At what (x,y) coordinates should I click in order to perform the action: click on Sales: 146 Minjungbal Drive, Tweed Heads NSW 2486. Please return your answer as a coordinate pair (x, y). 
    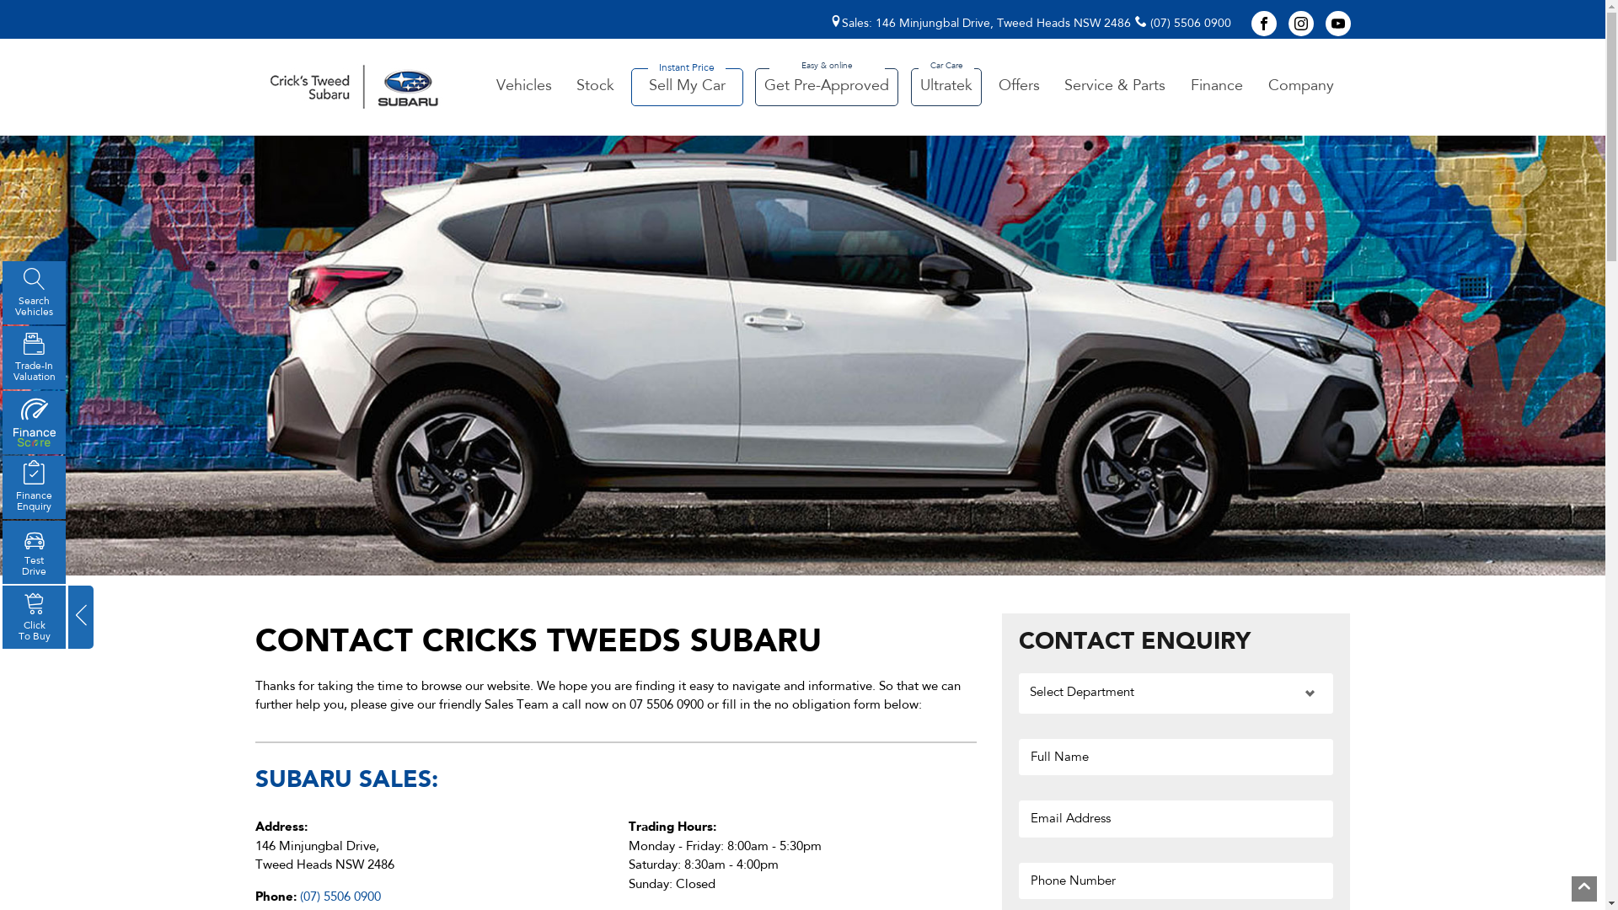
    Looking at the image, I should click on (979, 24).